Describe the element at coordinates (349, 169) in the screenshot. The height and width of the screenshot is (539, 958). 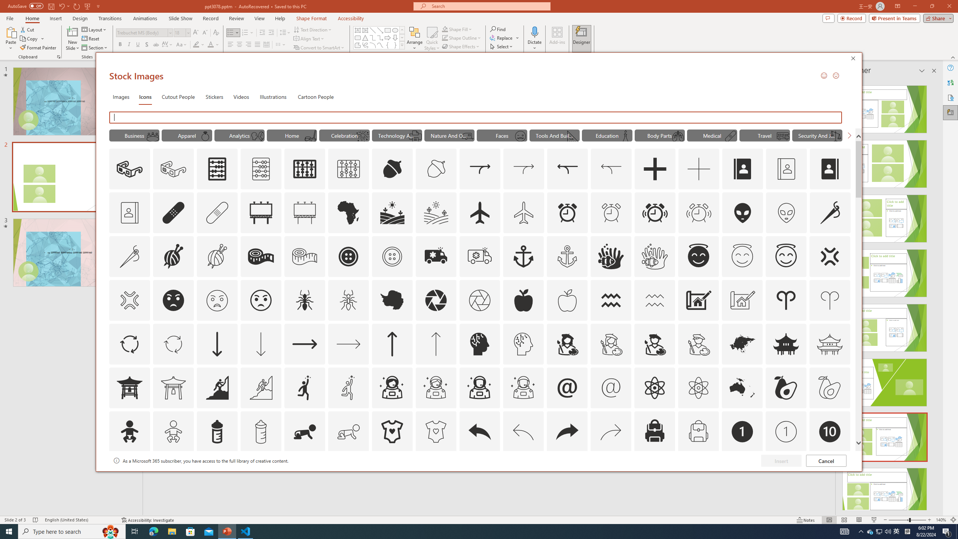
I see `AutomationID: Icons_Abacus1_M` at that location.